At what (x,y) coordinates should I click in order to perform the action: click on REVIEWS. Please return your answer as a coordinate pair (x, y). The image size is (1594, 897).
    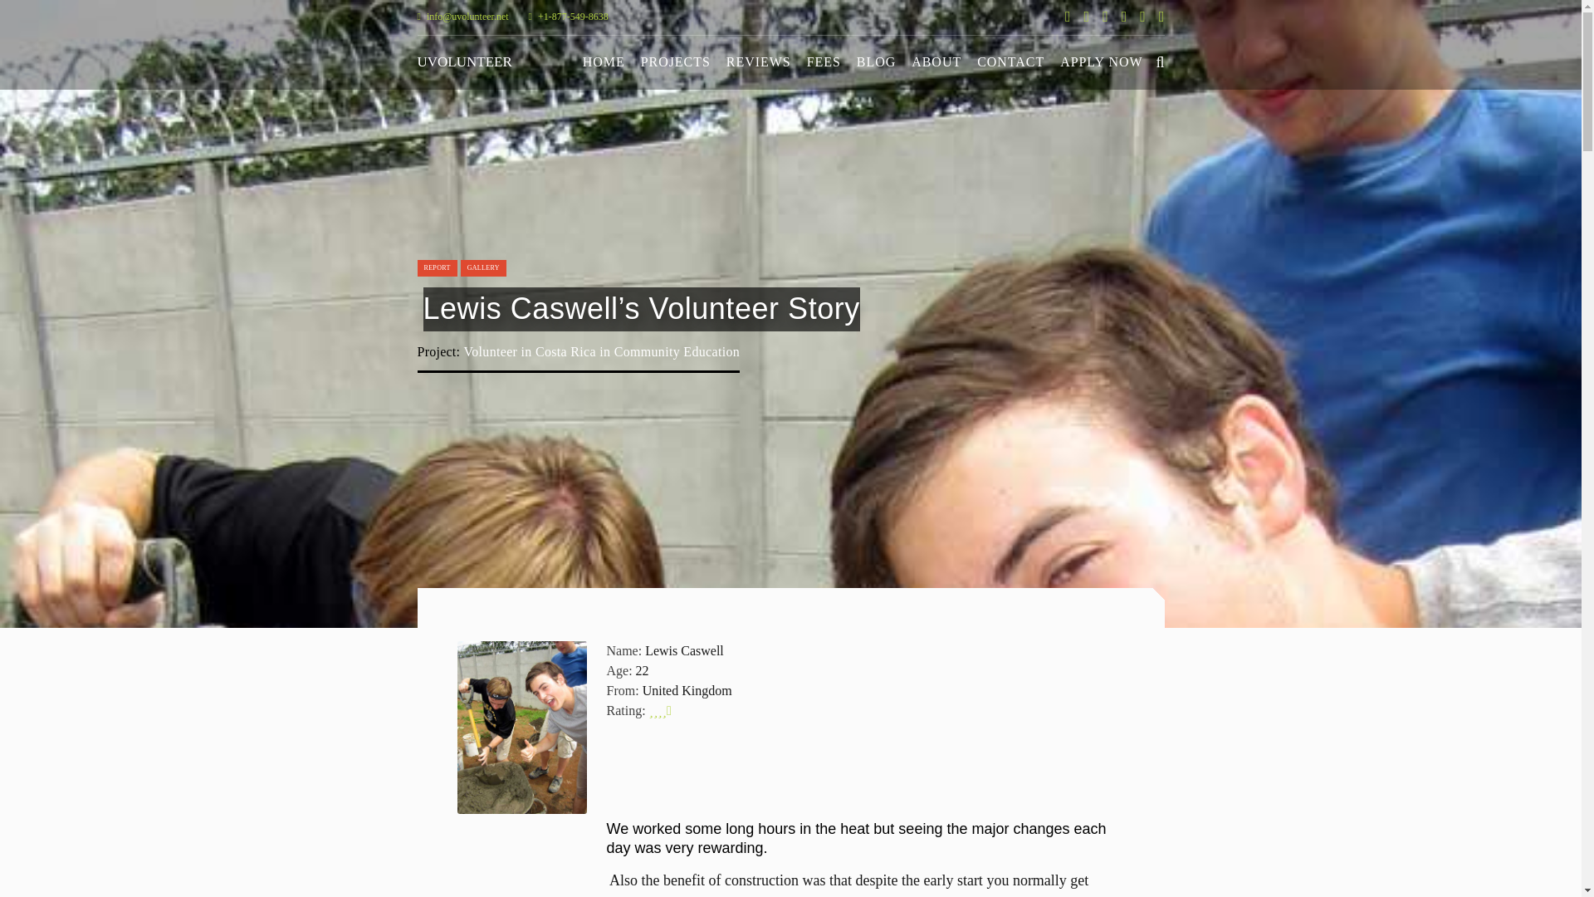
    Looking at the image, I should click on (759, 61).